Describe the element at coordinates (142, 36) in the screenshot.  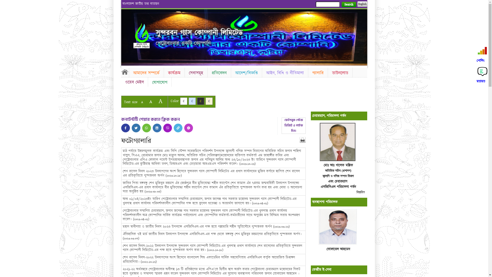
I see `Home` at that location.